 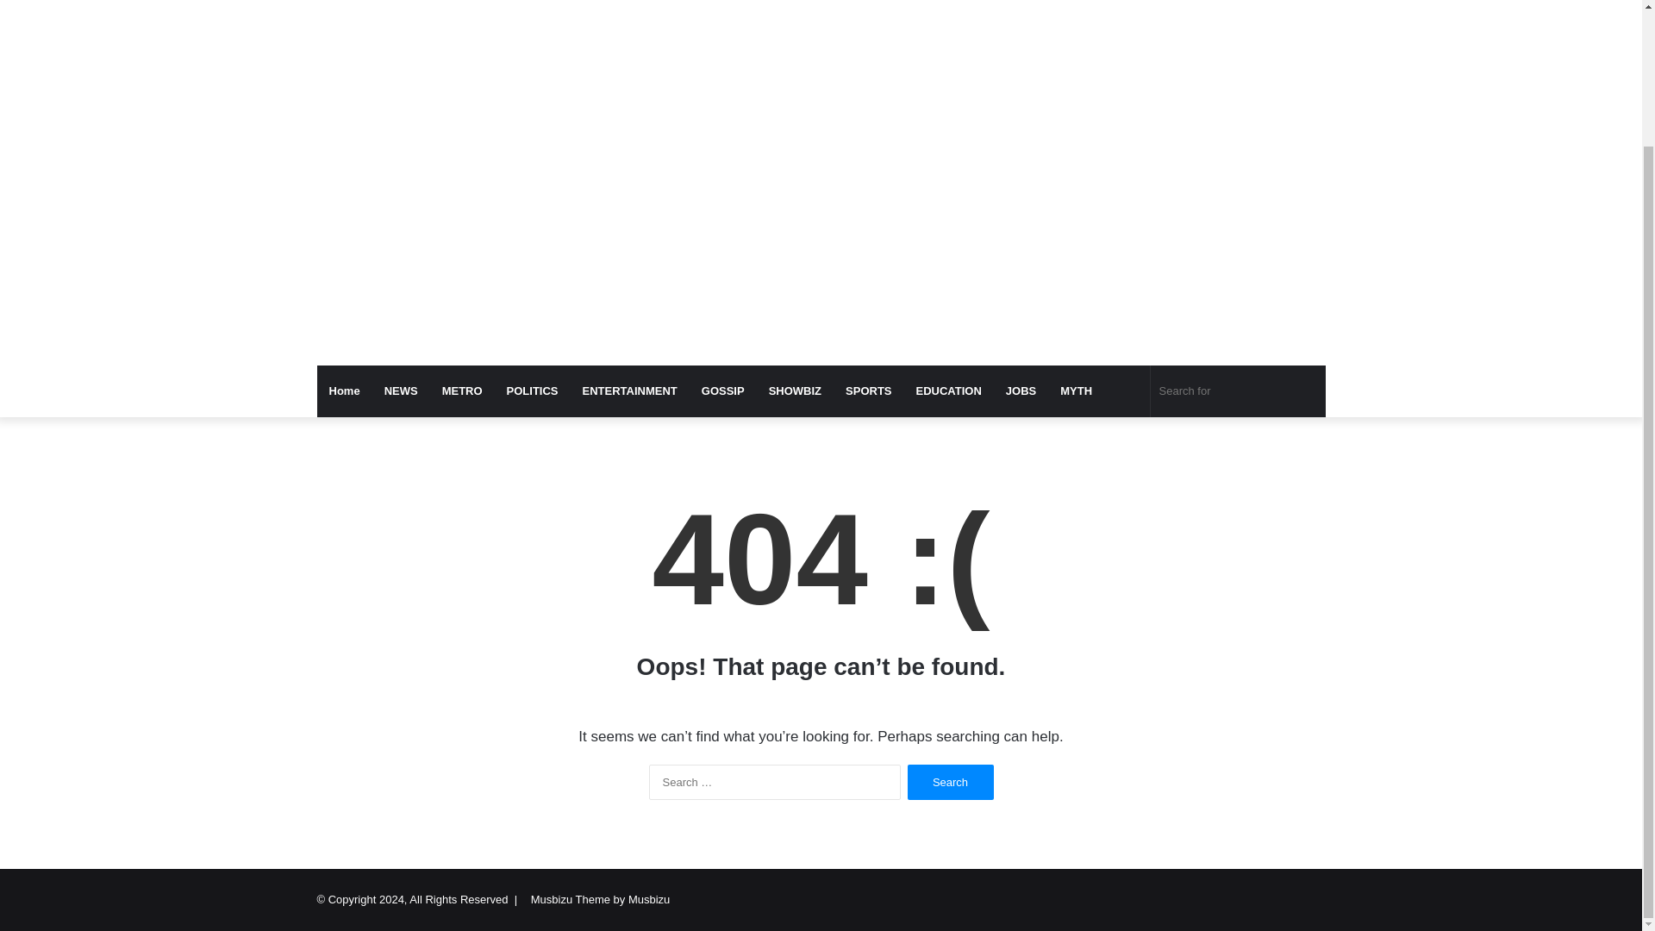 What do you see at coordinates (630, 391) in the screenshot?
I see `ENTERTAINMENT` at bounding box center [630, 391].